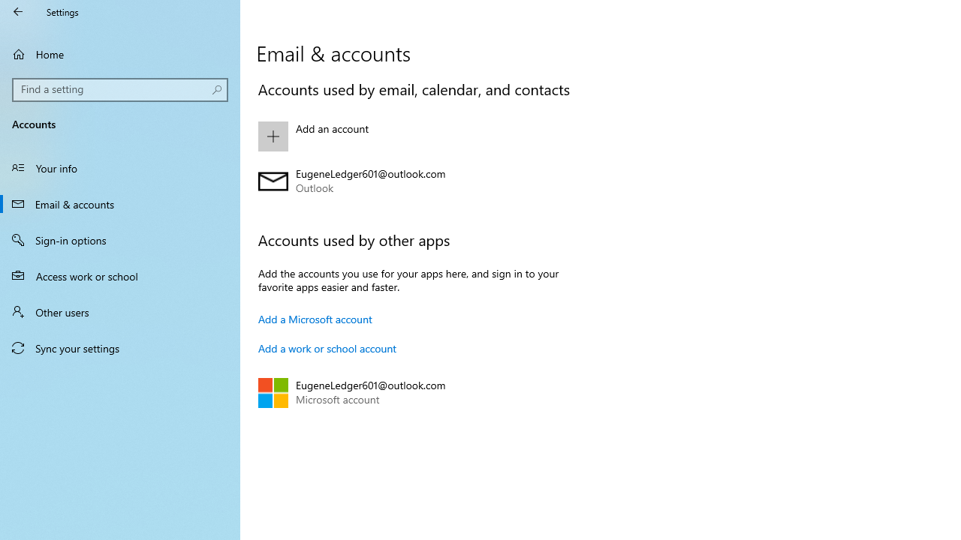 This screenshot has width=961, height=540. Describe the element at coordinates (120, 54) in the screenshot. I see `Home` at that location.